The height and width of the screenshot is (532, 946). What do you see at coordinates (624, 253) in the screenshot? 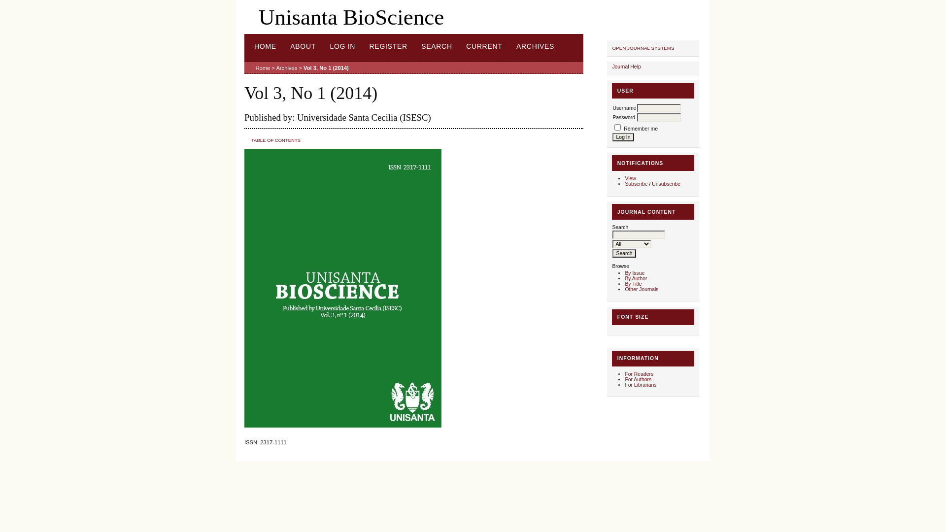
I see `Search` at bounding box center [624, 253].